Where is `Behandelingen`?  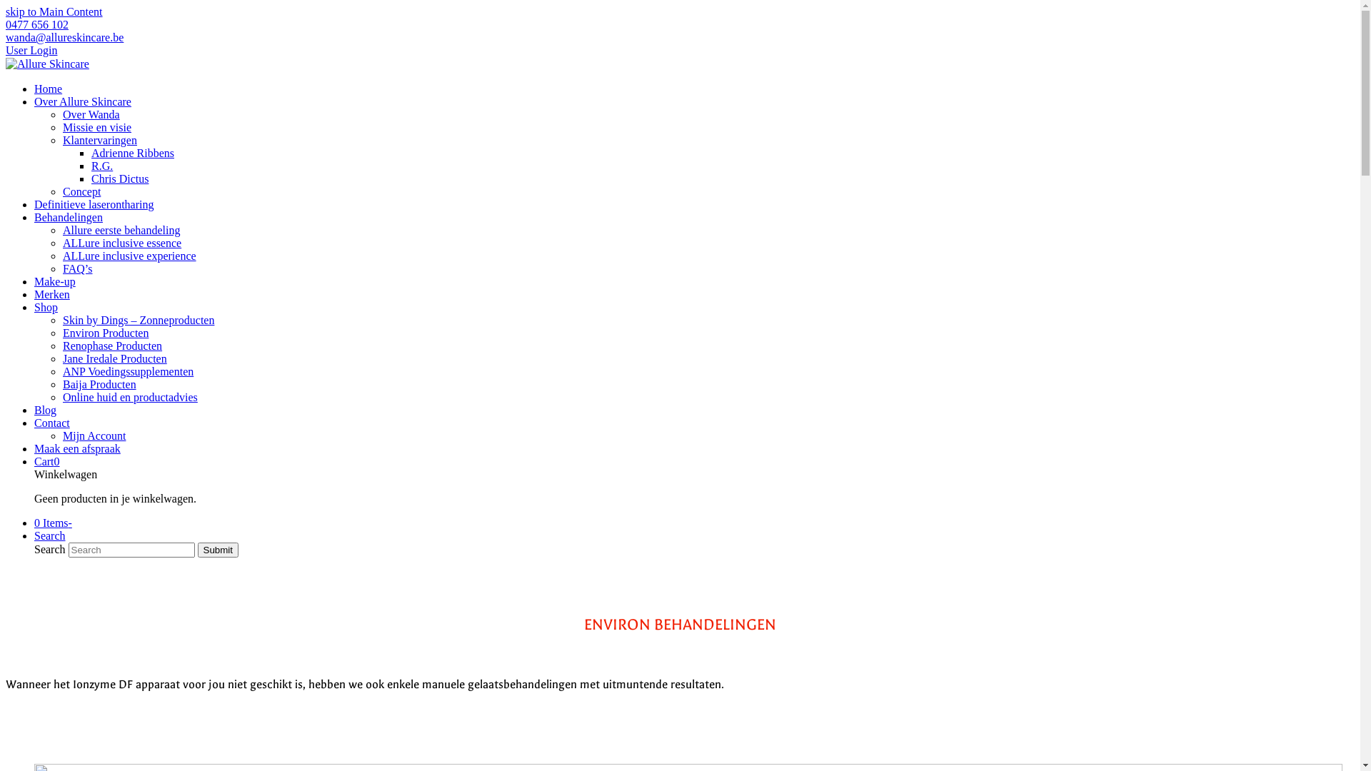
Behandelingen is located at coordinates (69, 217).